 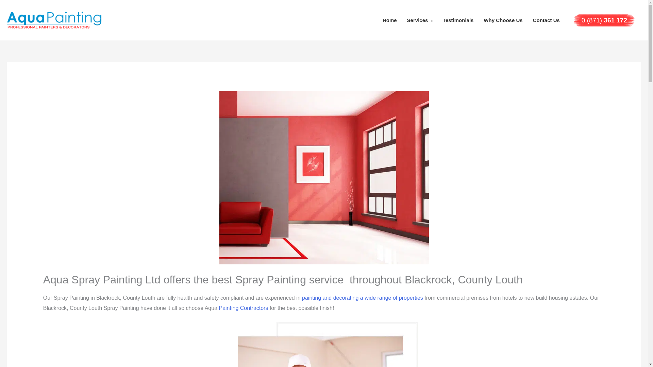 What do you see at coordinates (363, 298) in the screenshot?
I see `painting and decorating a wide range of properties` at bounding box center [363, 298].